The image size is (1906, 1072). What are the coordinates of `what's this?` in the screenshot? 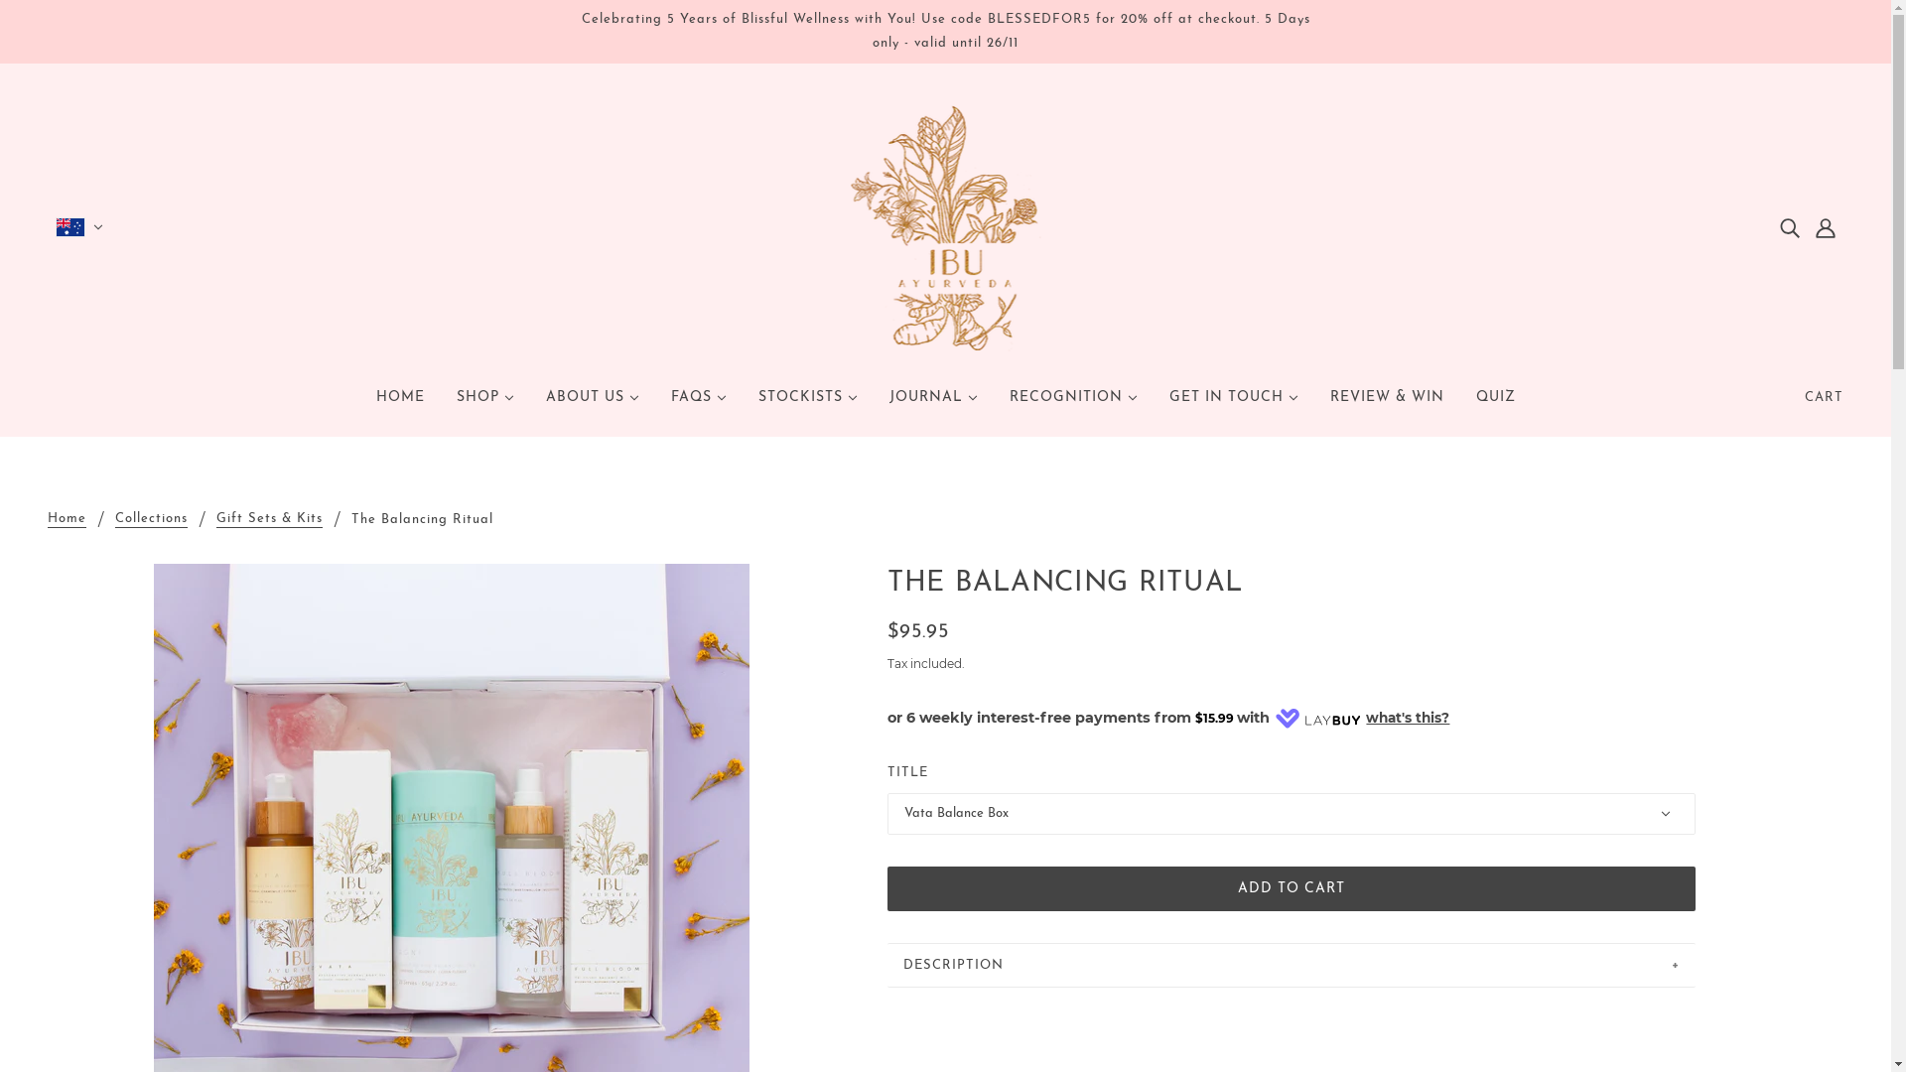 It's located at (1408, 719).